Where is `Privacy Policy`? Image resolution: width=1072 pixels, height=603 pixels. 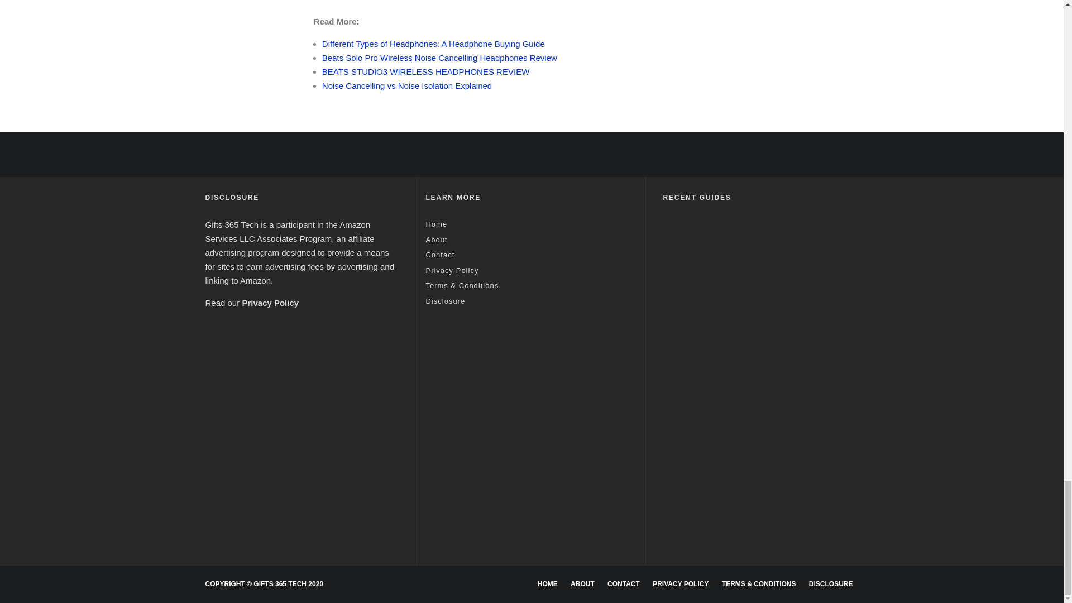
Privacy Policy is located at coordinates (270, 303).